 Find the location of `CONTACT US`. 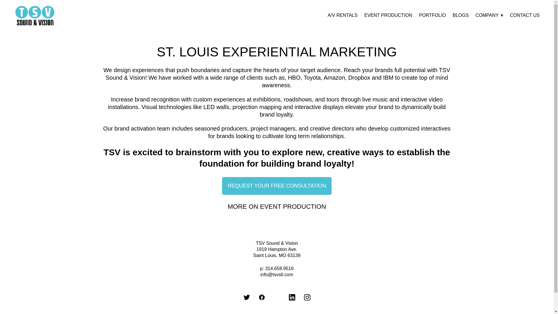

CONTACT US is located at coordinates (525, 15).